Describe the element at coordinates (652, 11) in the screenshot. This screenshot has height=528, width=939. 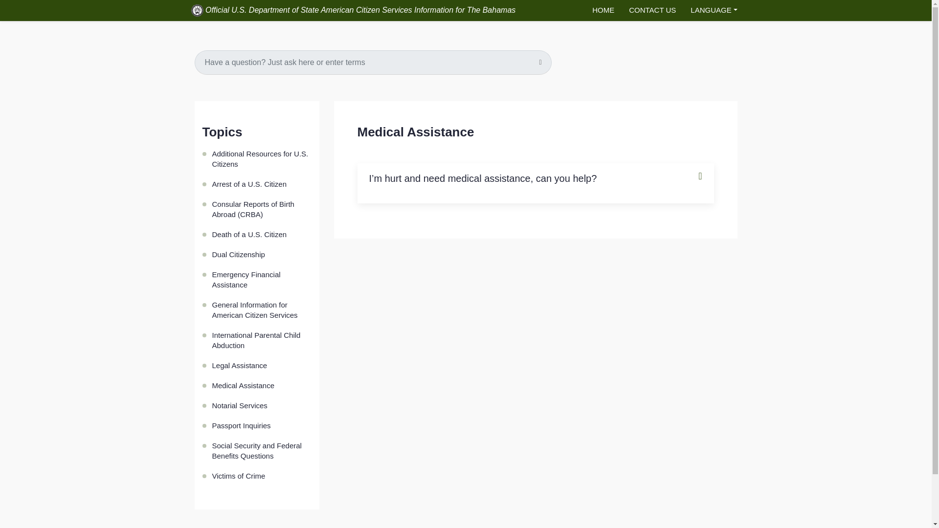
I see `CONTACT US` at that location.